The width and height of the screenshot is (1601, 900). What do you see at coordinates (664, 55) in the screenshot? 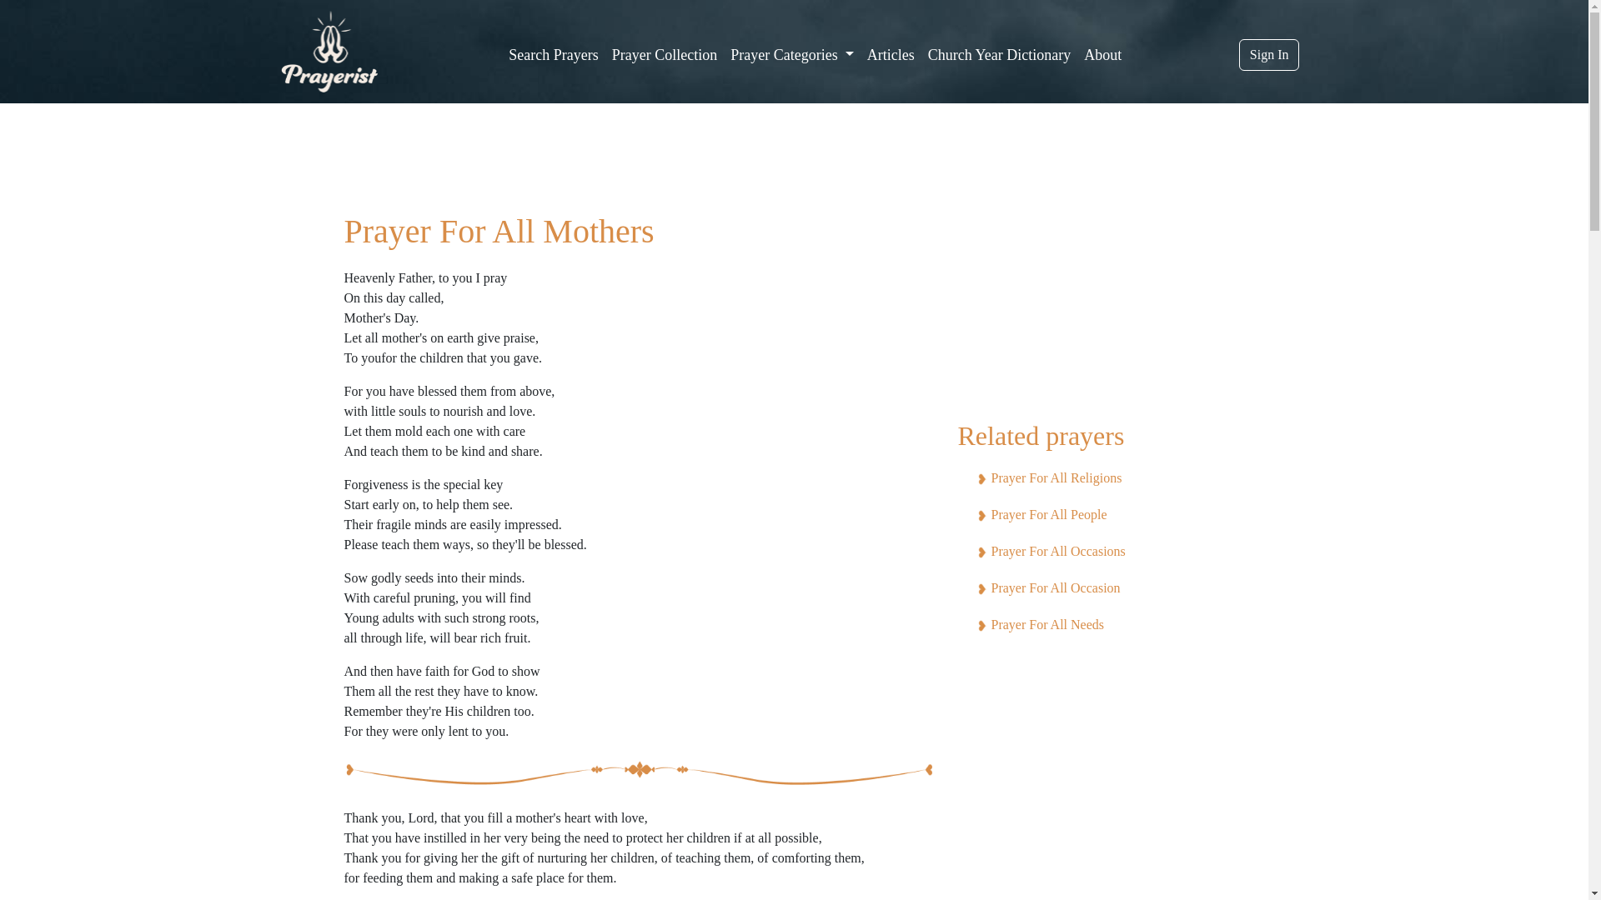
I see `Prayer Collection` at bounding box center [664, 55].